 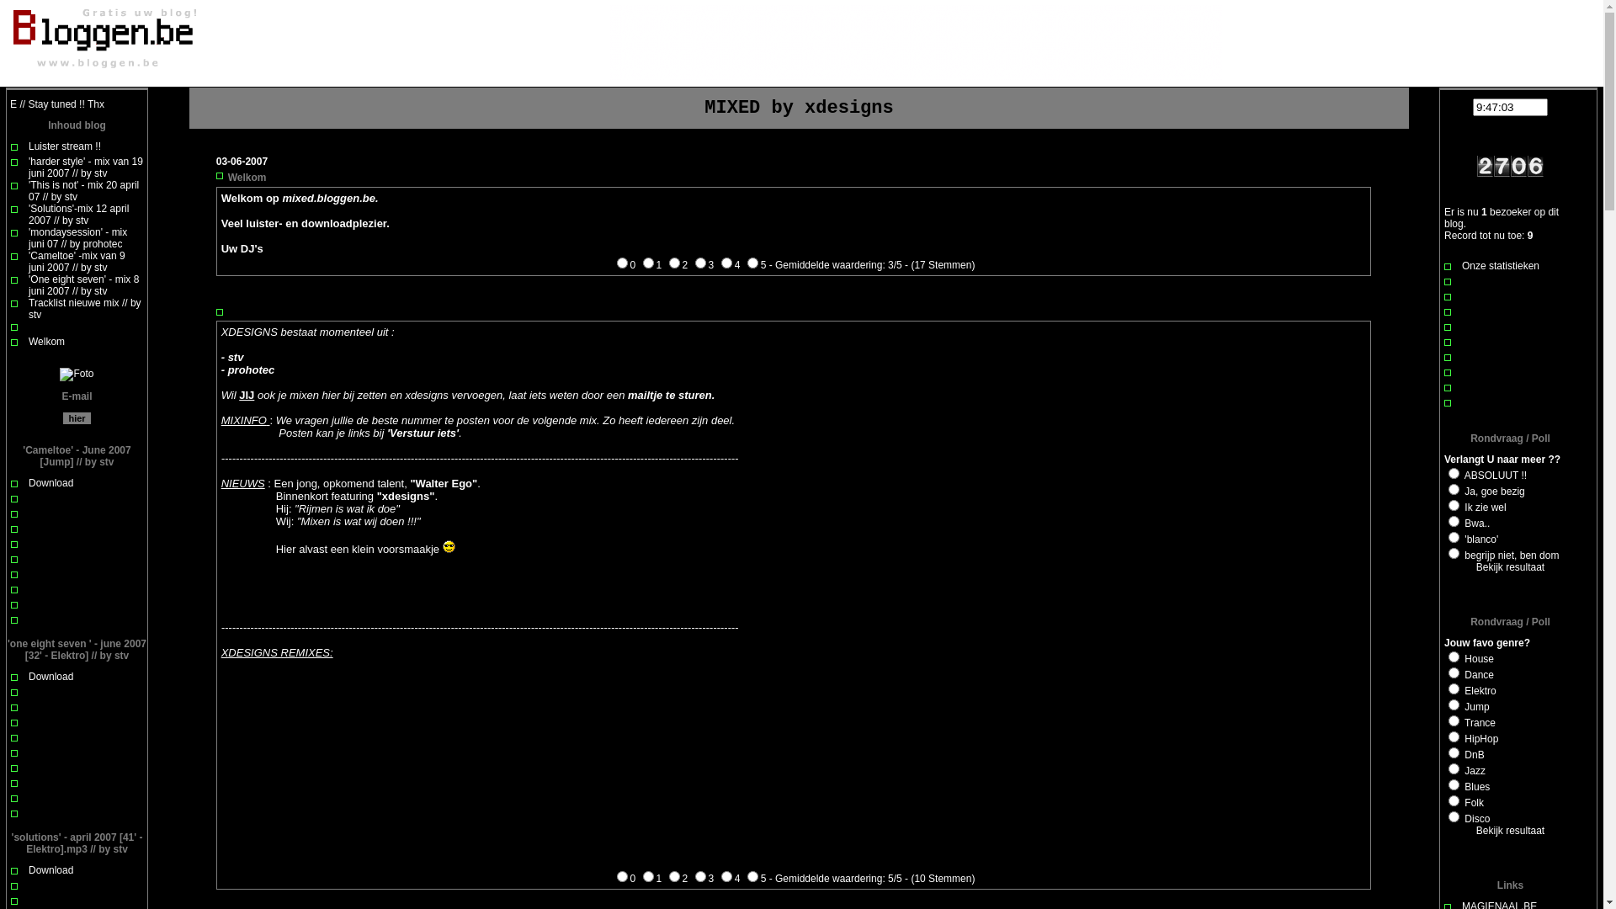 I want to click on 'mondaysession' - mix juni 07 // by prohotec, so click(x=77, y=238).